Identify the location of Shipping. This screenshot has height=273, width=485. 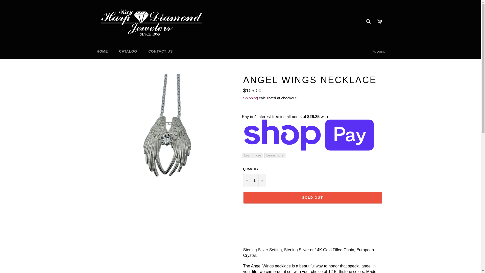
(250, 98).